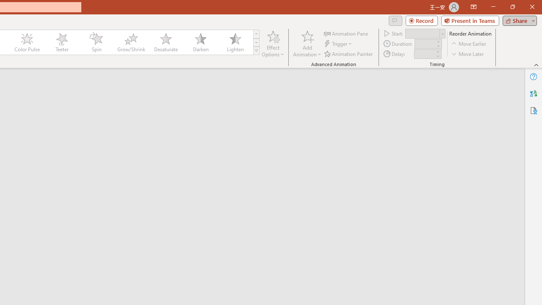 This screenshot has height=305, width=542. What do you see at coordinates (257, 50) in the screenshot?
I see `Class: NetUIImage` at bounding box center [257, 50].